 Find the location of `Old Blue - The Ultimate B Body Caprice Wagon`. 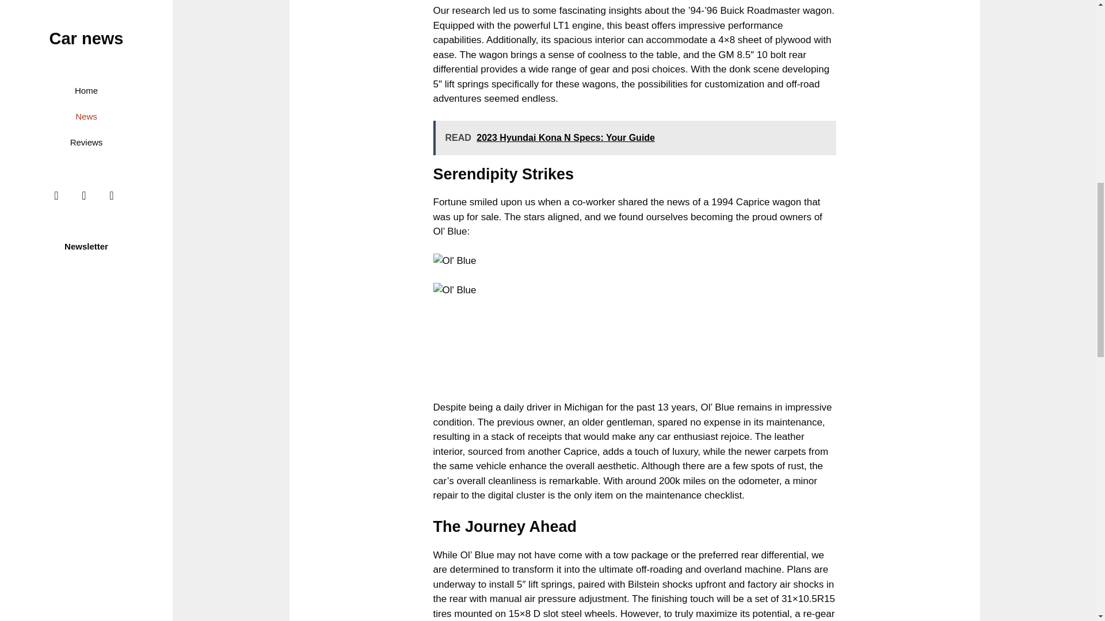

Old Blue - The Ultimate B Body Caprice Wagon is located at coordinates (455, 260).